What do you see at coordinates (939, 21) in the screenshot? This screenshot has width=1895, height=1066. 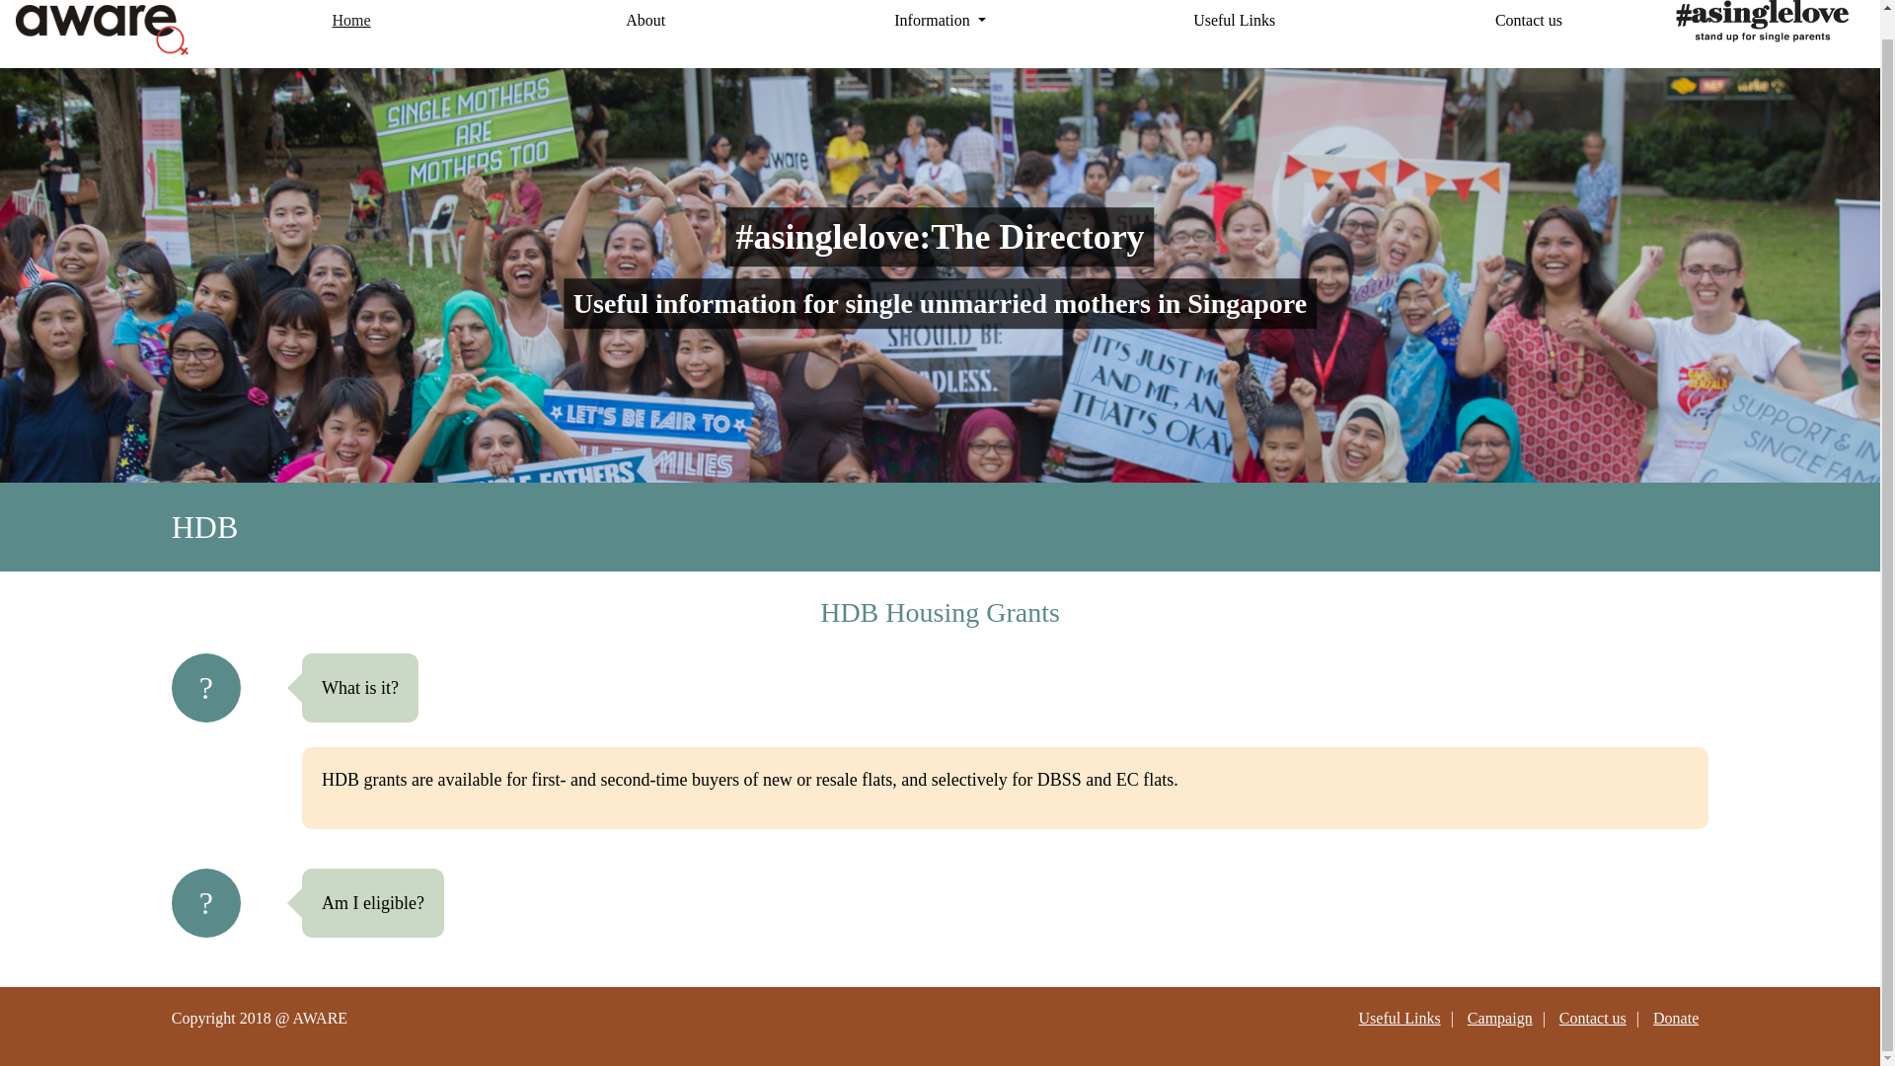 I see `Information` at bounding box center [939, 21].